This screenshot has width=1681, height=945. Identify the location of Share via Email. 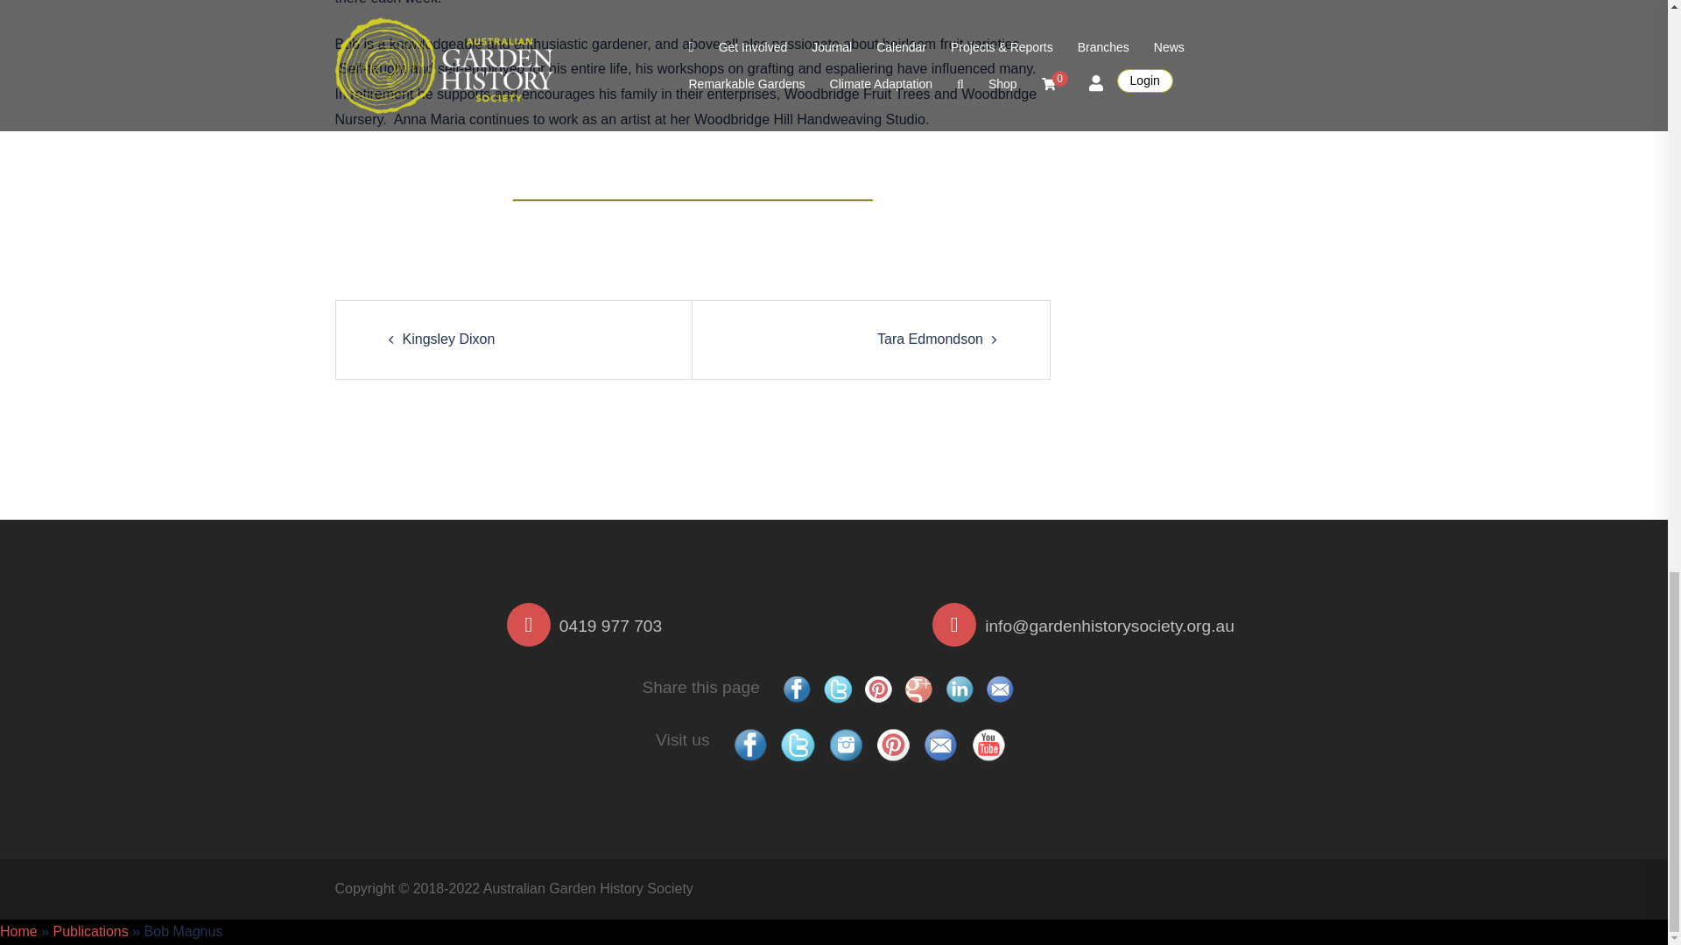
(999, 688).